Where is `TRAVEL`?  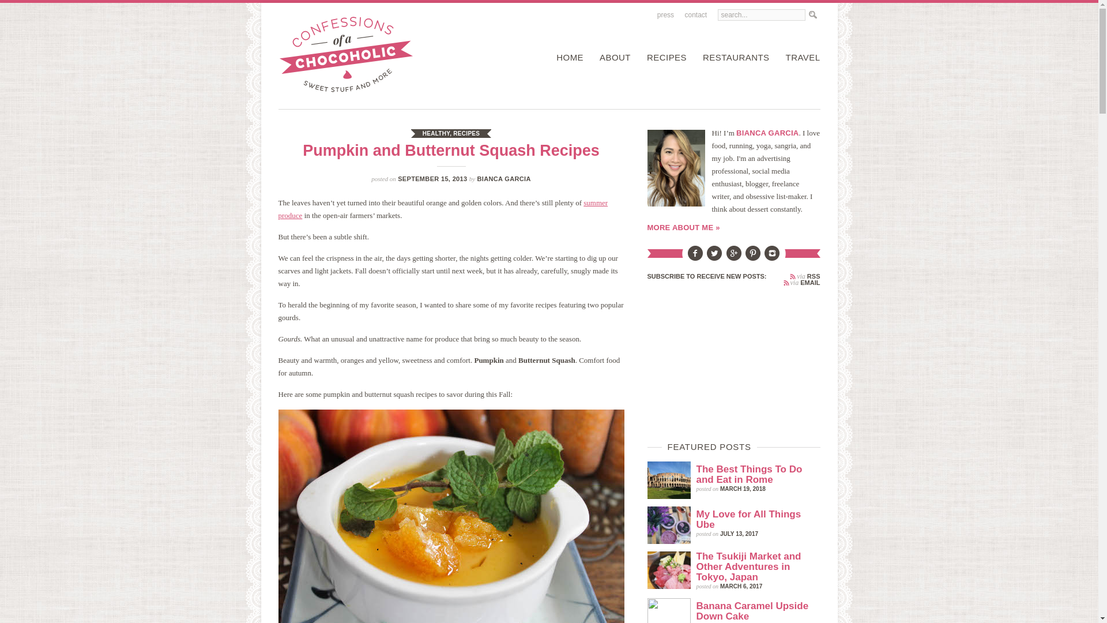 TRAVEL is located at coordinates (800, 58).